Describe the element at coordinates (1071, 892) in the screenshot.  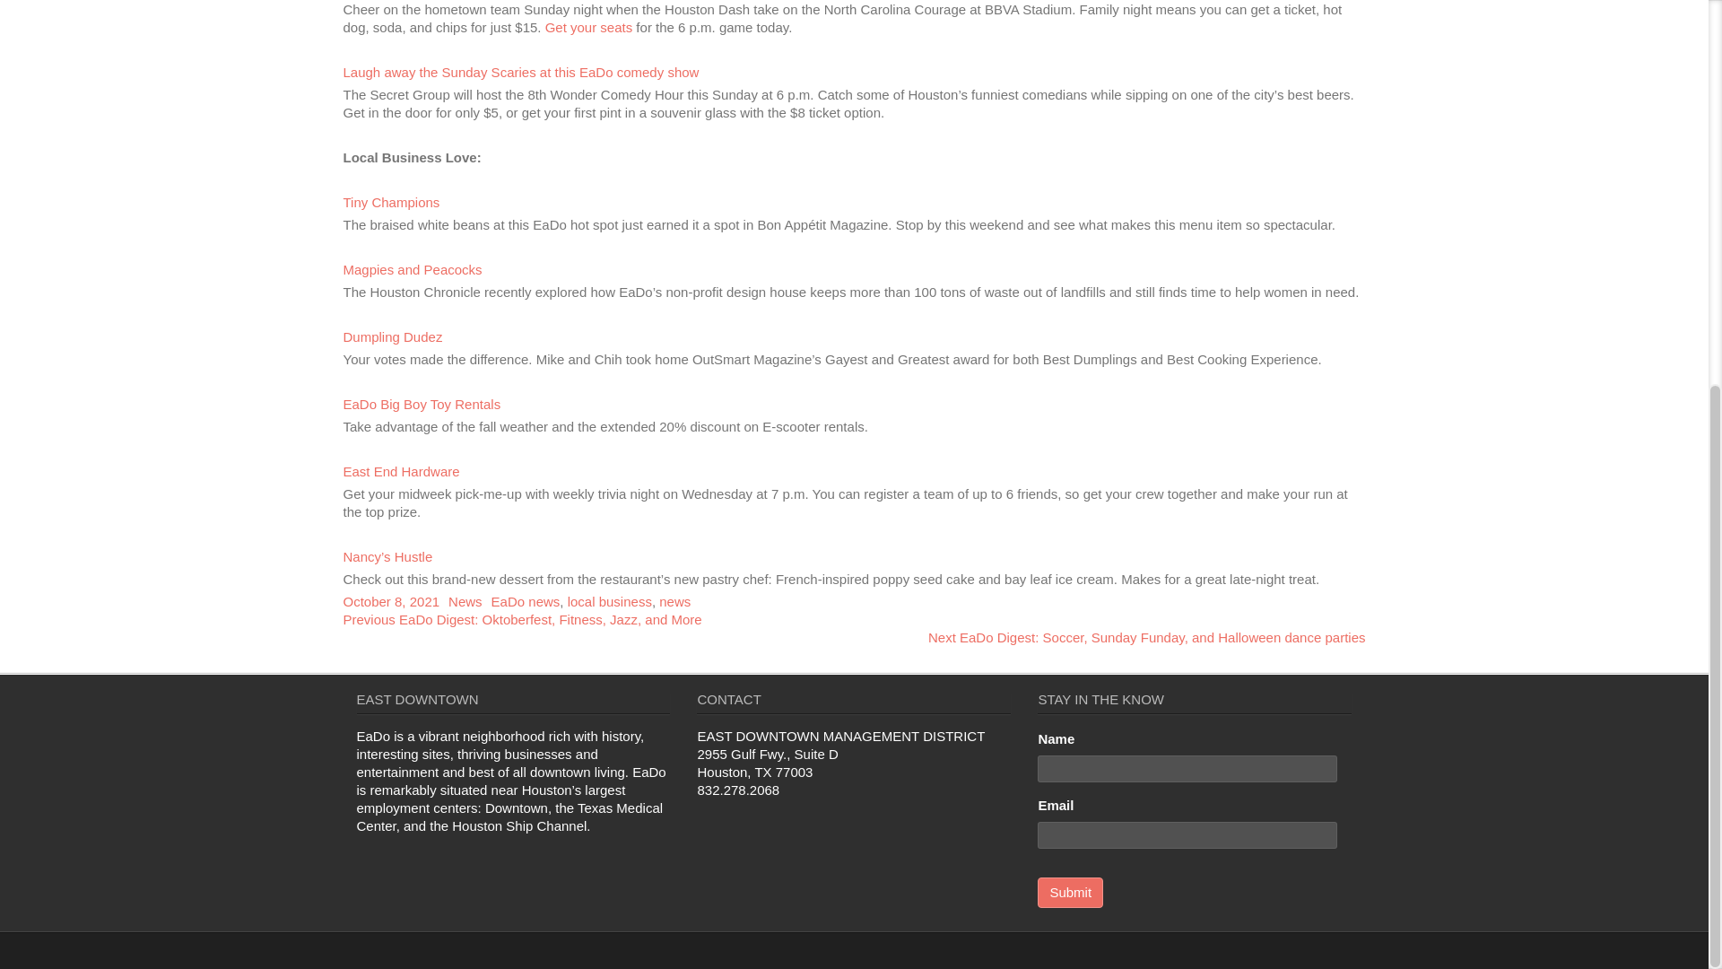
I see `Submit` at that location.